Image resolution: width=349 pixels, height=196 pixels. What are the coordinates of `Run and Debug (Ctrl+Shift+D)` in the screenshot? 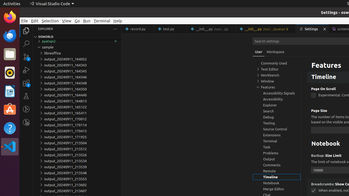 It's located at (26, 70).